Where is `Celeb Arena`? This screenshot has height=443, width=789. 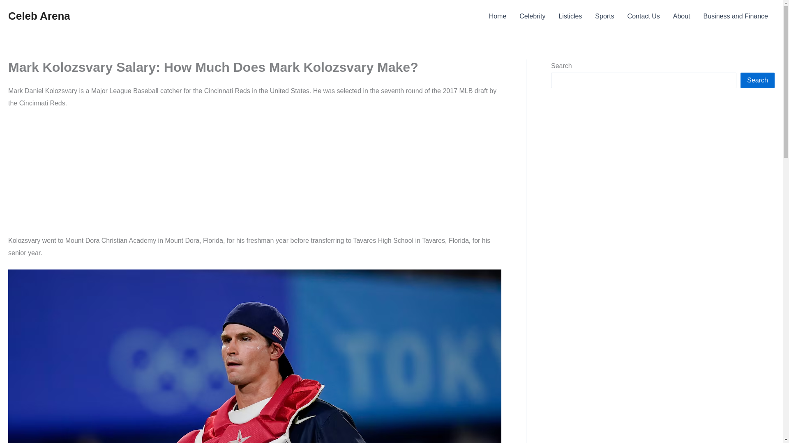
Celeb Arena is located at coordinates (39, 16).